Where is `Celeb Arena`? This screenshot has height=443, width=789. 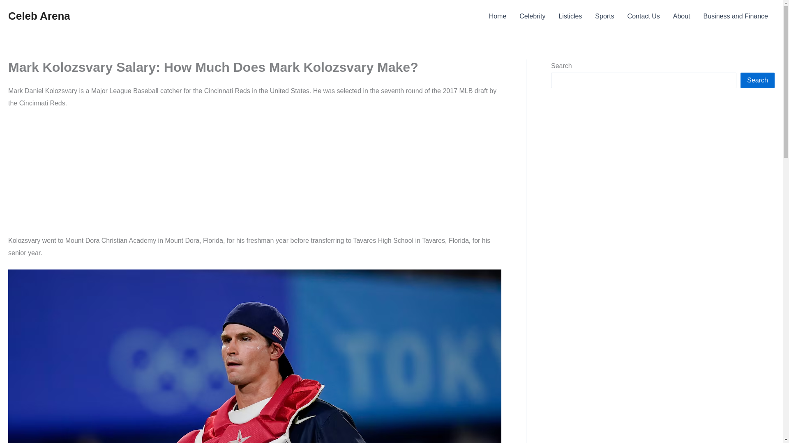
Celeb Arena is located at coordinates (39, 16).